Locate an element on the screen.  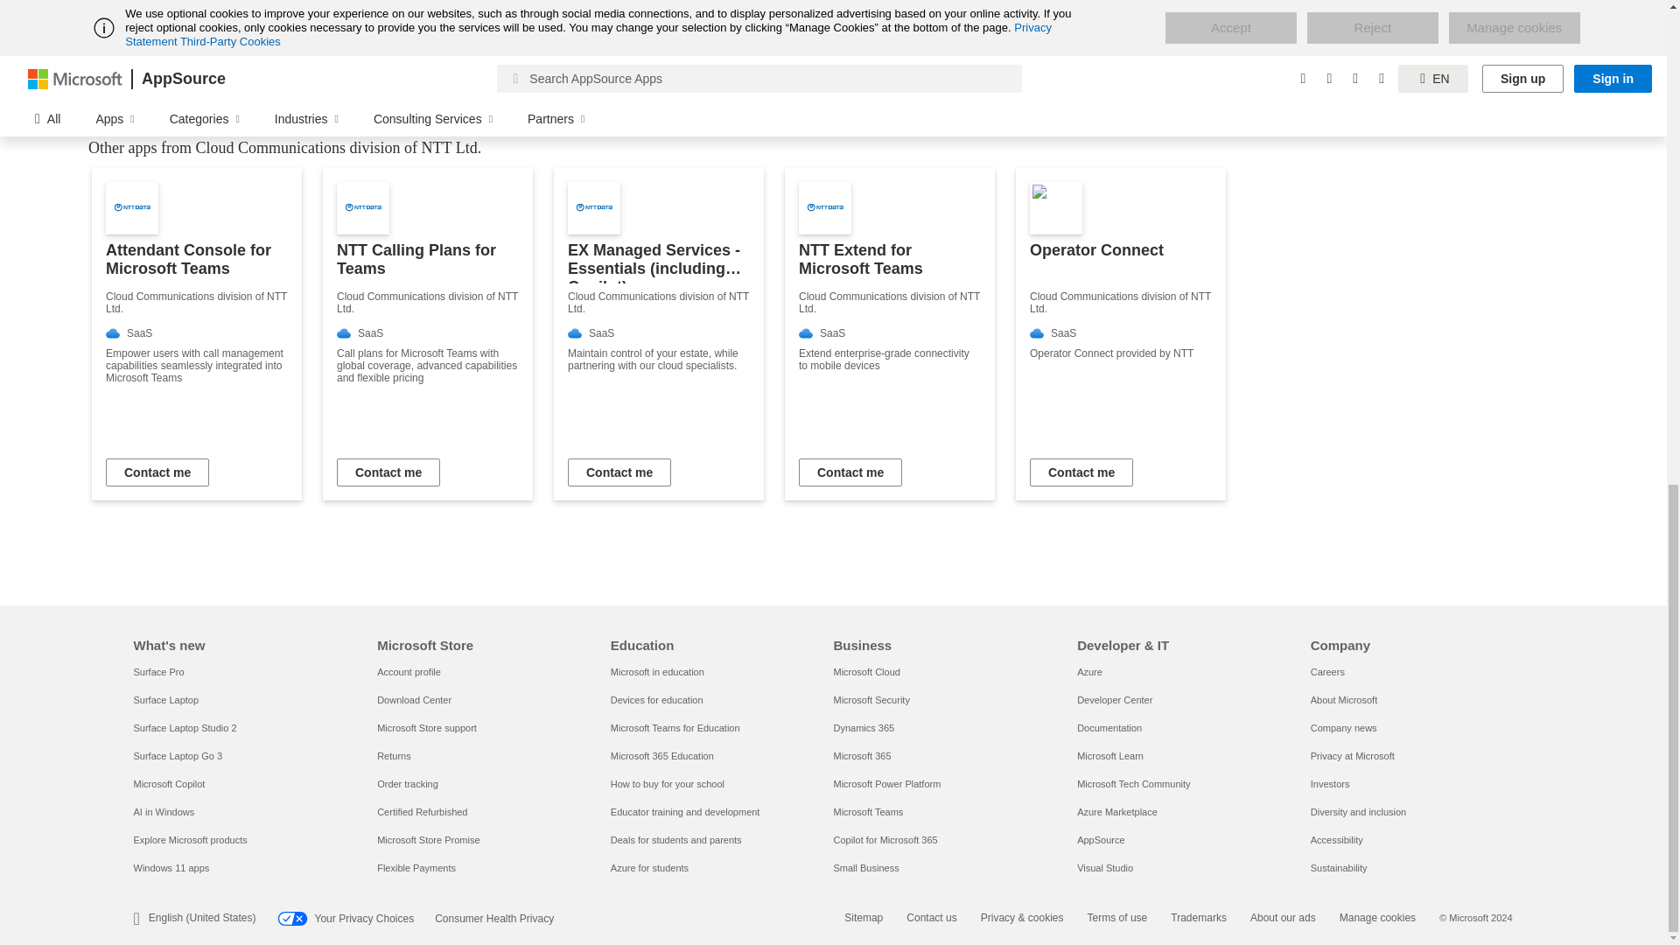
Contact me is located at coordinates (388, 472).